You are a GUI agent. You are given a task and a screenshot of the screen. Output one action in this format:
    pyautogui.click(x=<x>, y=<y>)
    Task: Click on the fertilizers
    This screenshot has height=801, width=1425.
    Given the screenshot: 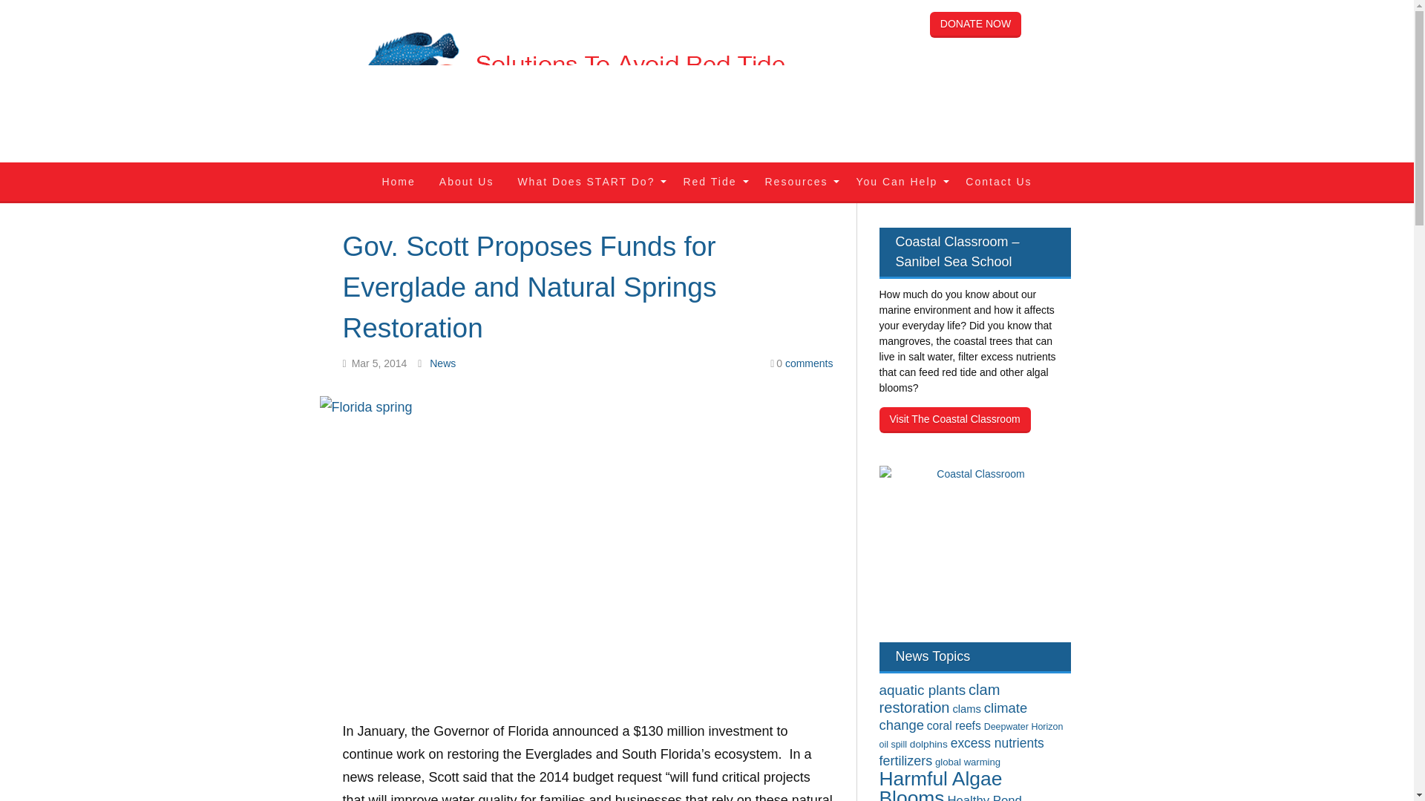 What is the action you would take?
    pyautogui.click(x=905, y=761)
    